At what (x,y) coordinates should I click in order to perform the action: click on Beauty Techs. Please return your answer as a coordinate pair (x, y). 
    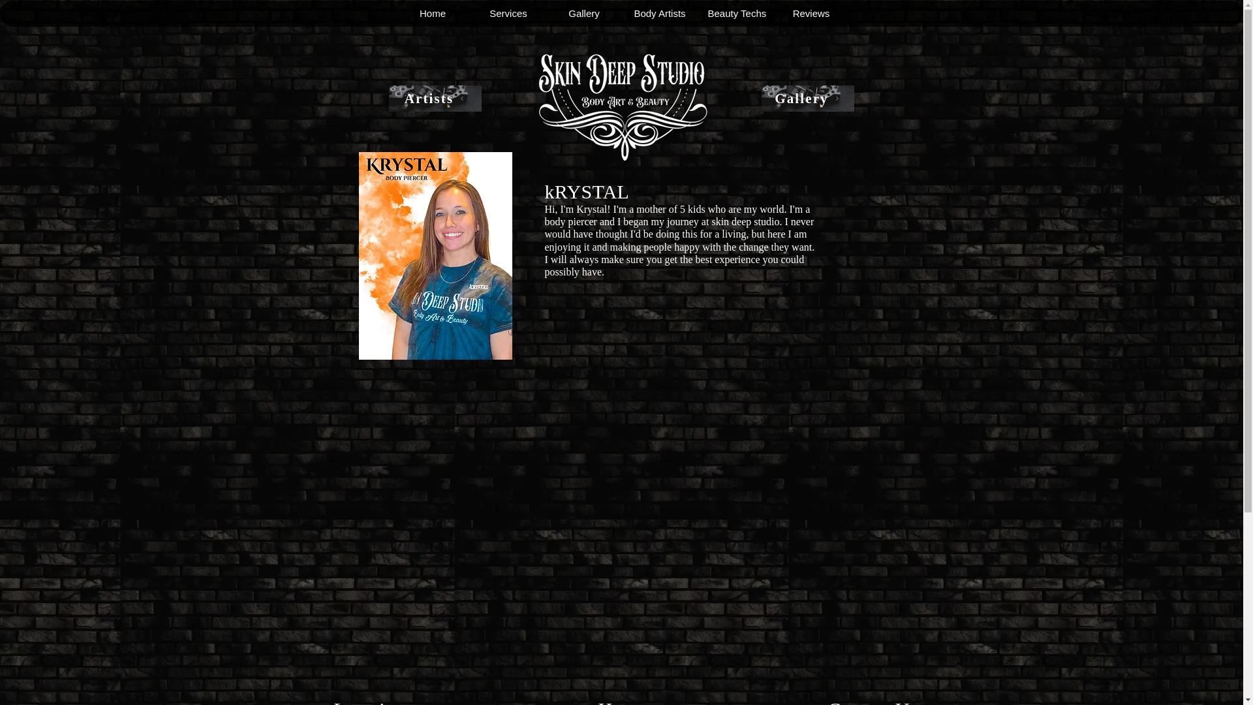
    Looking at the image, I should click on (735, 14).